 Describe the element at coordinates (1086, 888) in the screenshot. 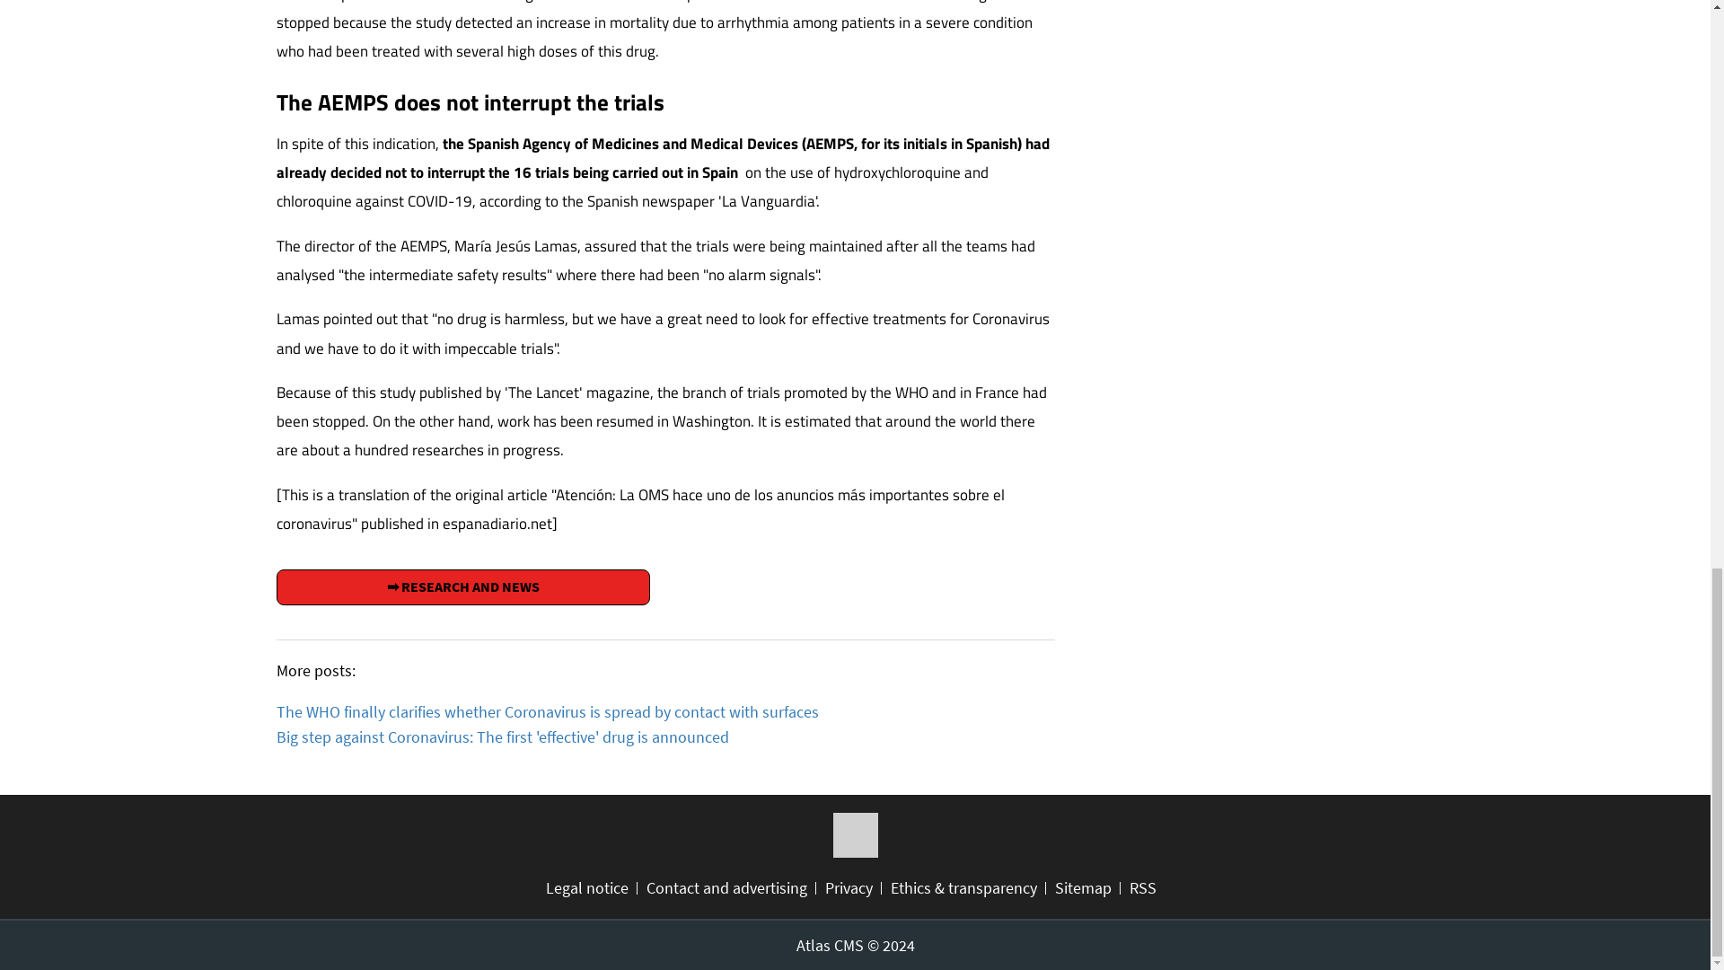

I see `Sitemap` at that location.